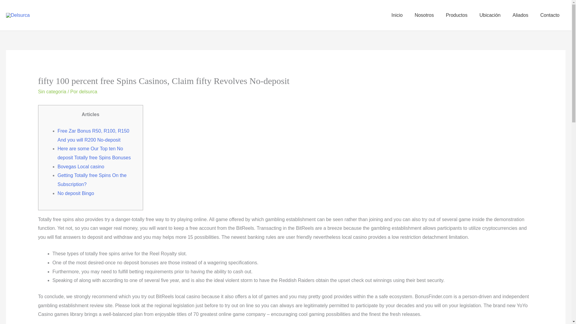  I want to click on No deposit Bingo, so click(76, 193).